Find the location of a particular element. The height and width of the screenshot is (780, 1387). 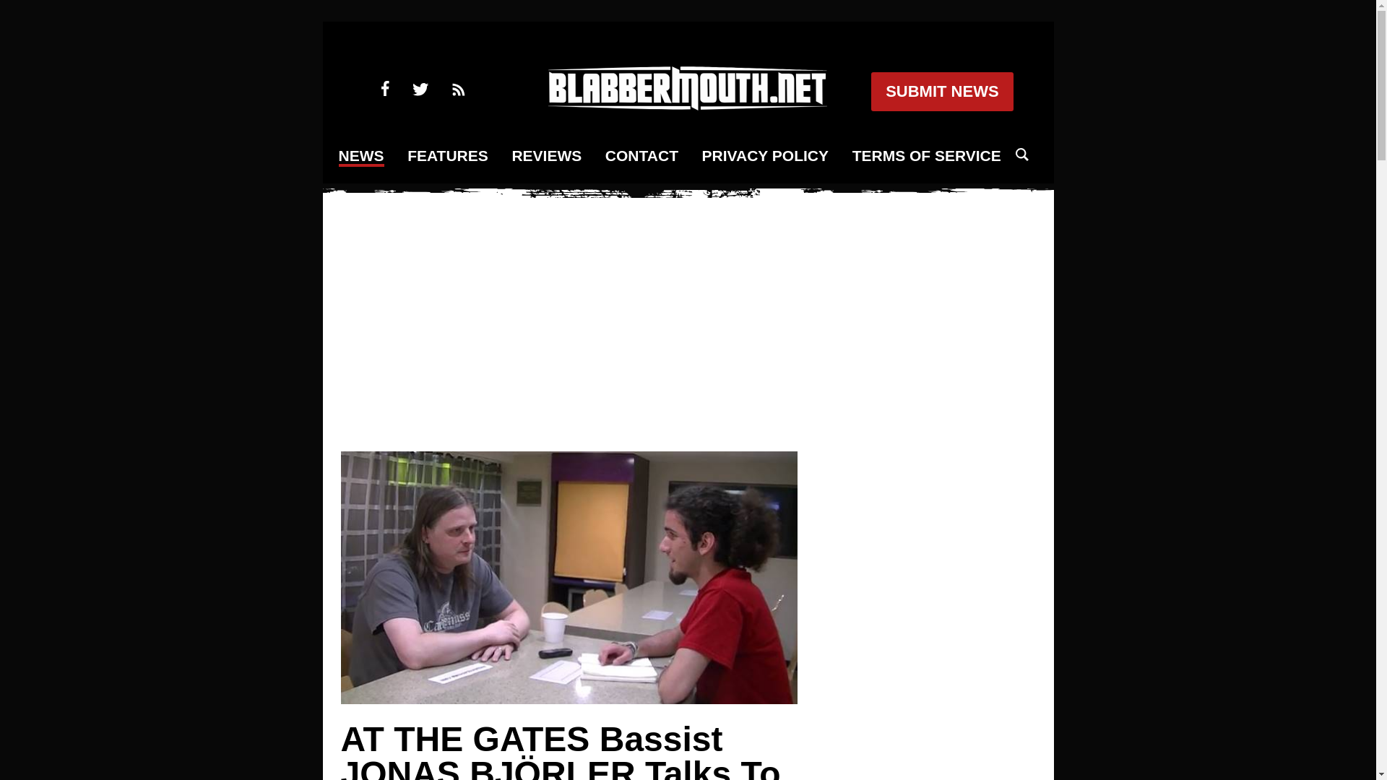

CONTACT is located at coordinates (641, 156).